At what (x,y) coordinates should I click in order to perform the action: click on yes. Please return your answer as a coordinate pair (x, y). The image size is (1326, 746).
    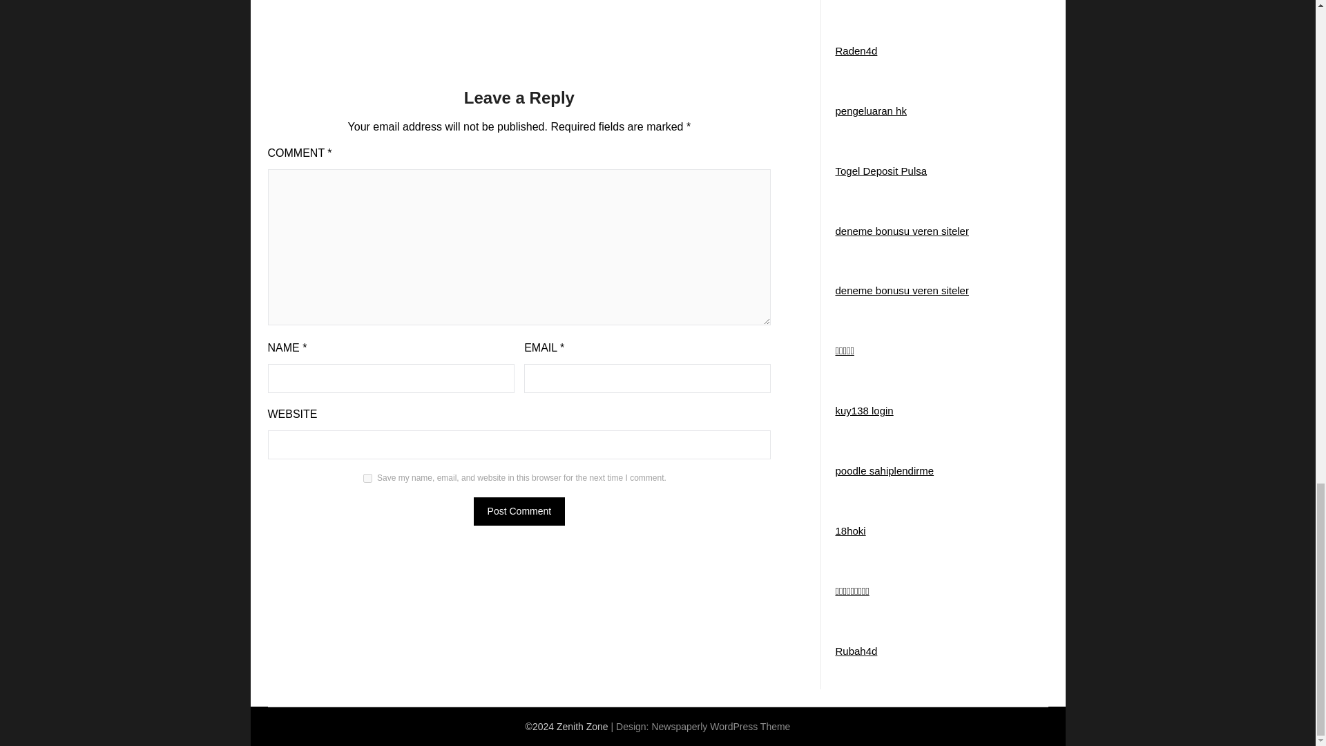
    Looking at the image, I should click on (367, 478).